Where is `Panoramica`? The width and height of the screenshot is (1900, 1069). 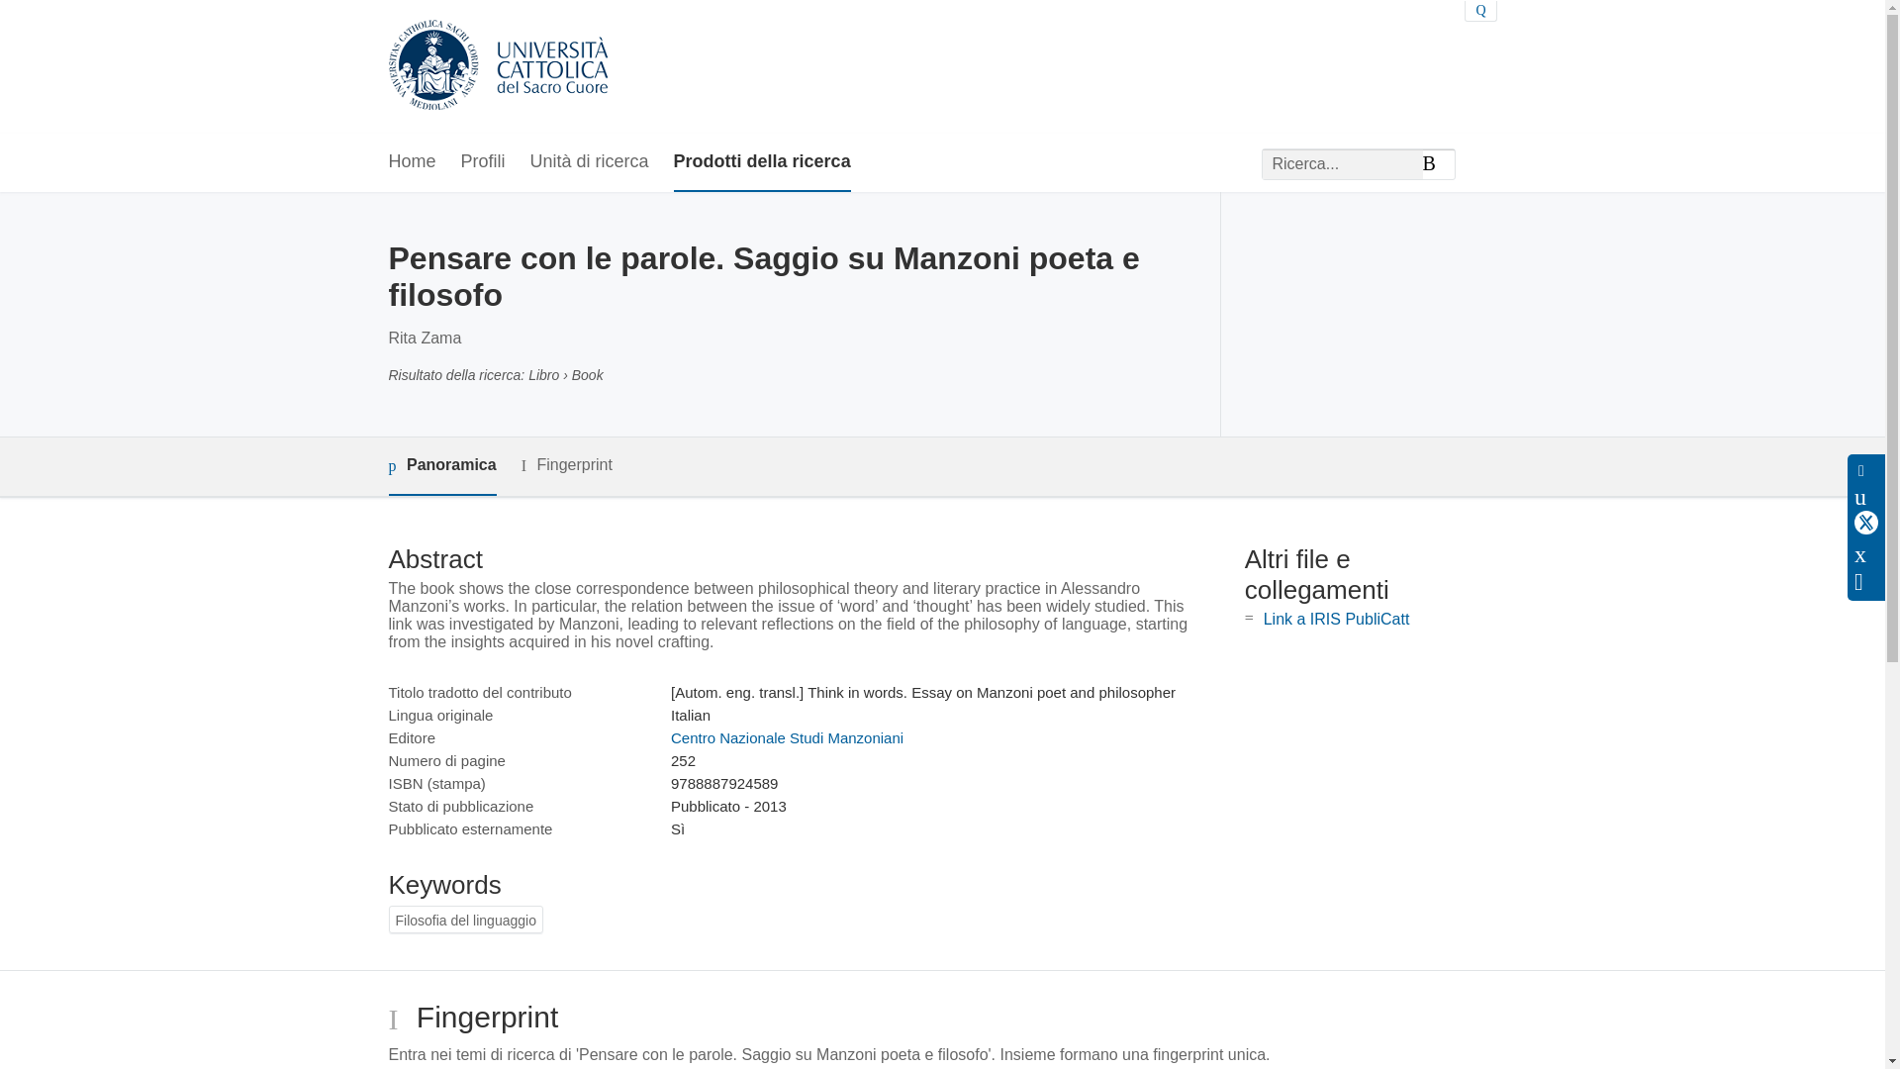
Panoramica is located at coordinates (441, 466).